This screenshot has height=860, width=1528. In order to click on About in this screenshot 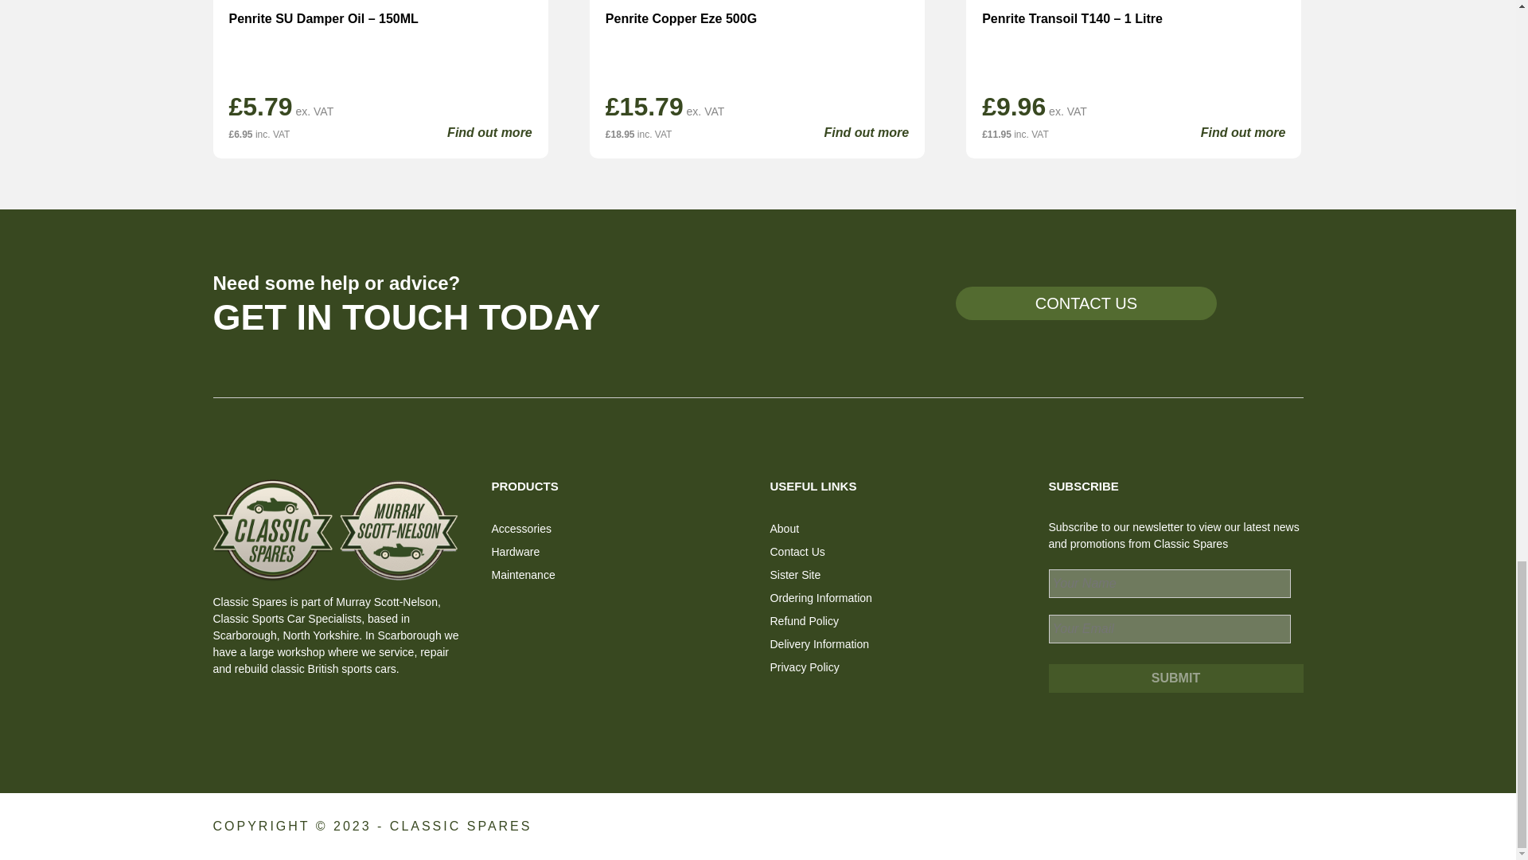, I will do `click(785, 528)`.